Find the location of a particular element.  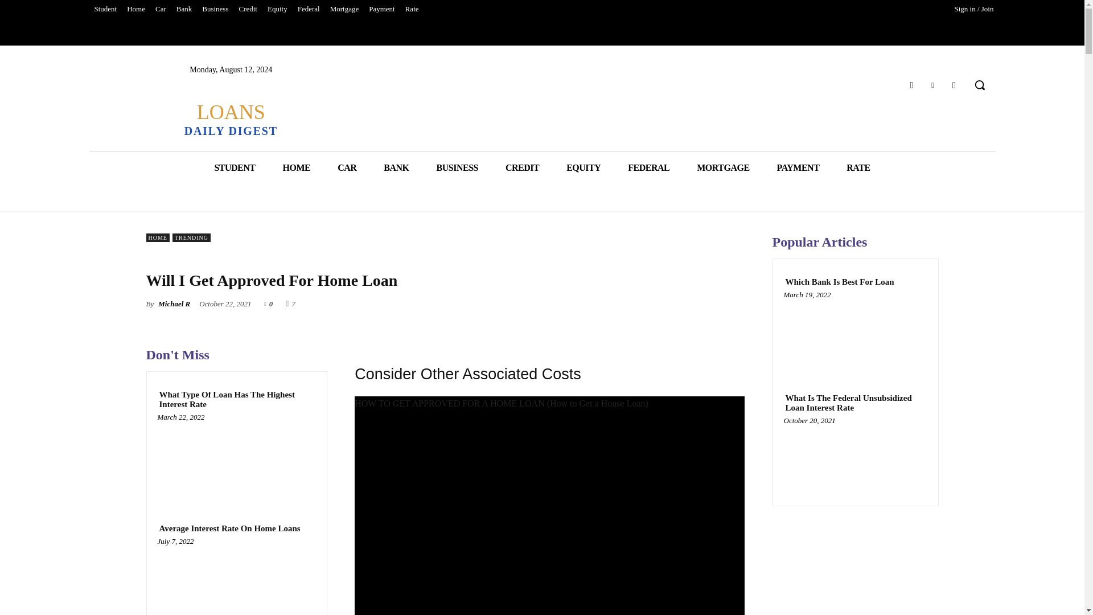

Federal is located at coordinates (309, 9).